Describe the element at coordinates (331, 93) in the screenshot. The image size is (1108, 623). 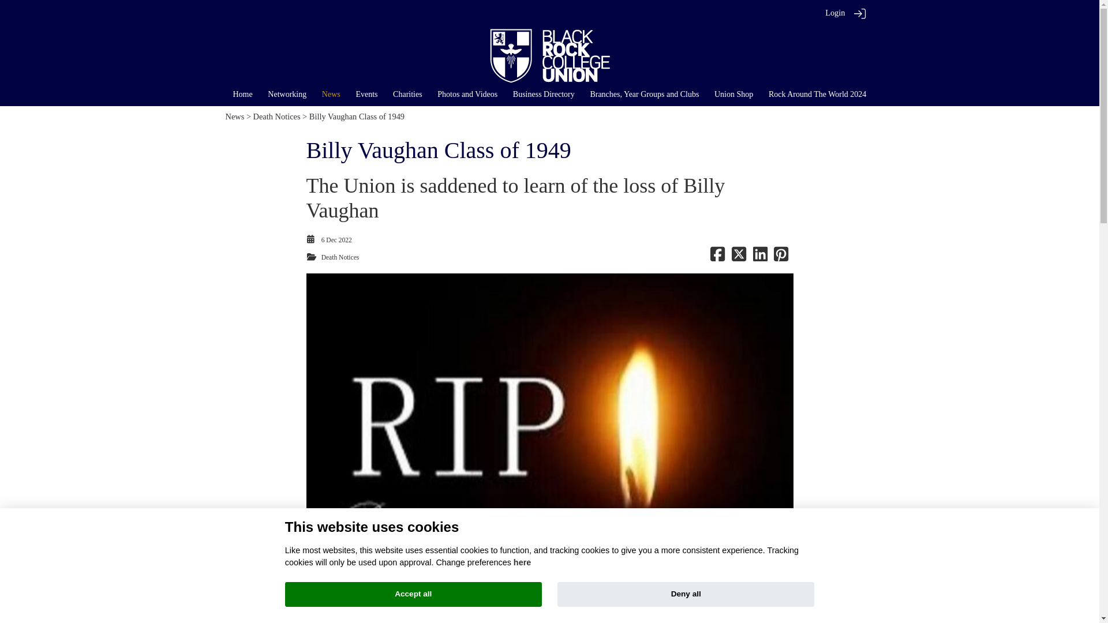
I see `News` at that location.